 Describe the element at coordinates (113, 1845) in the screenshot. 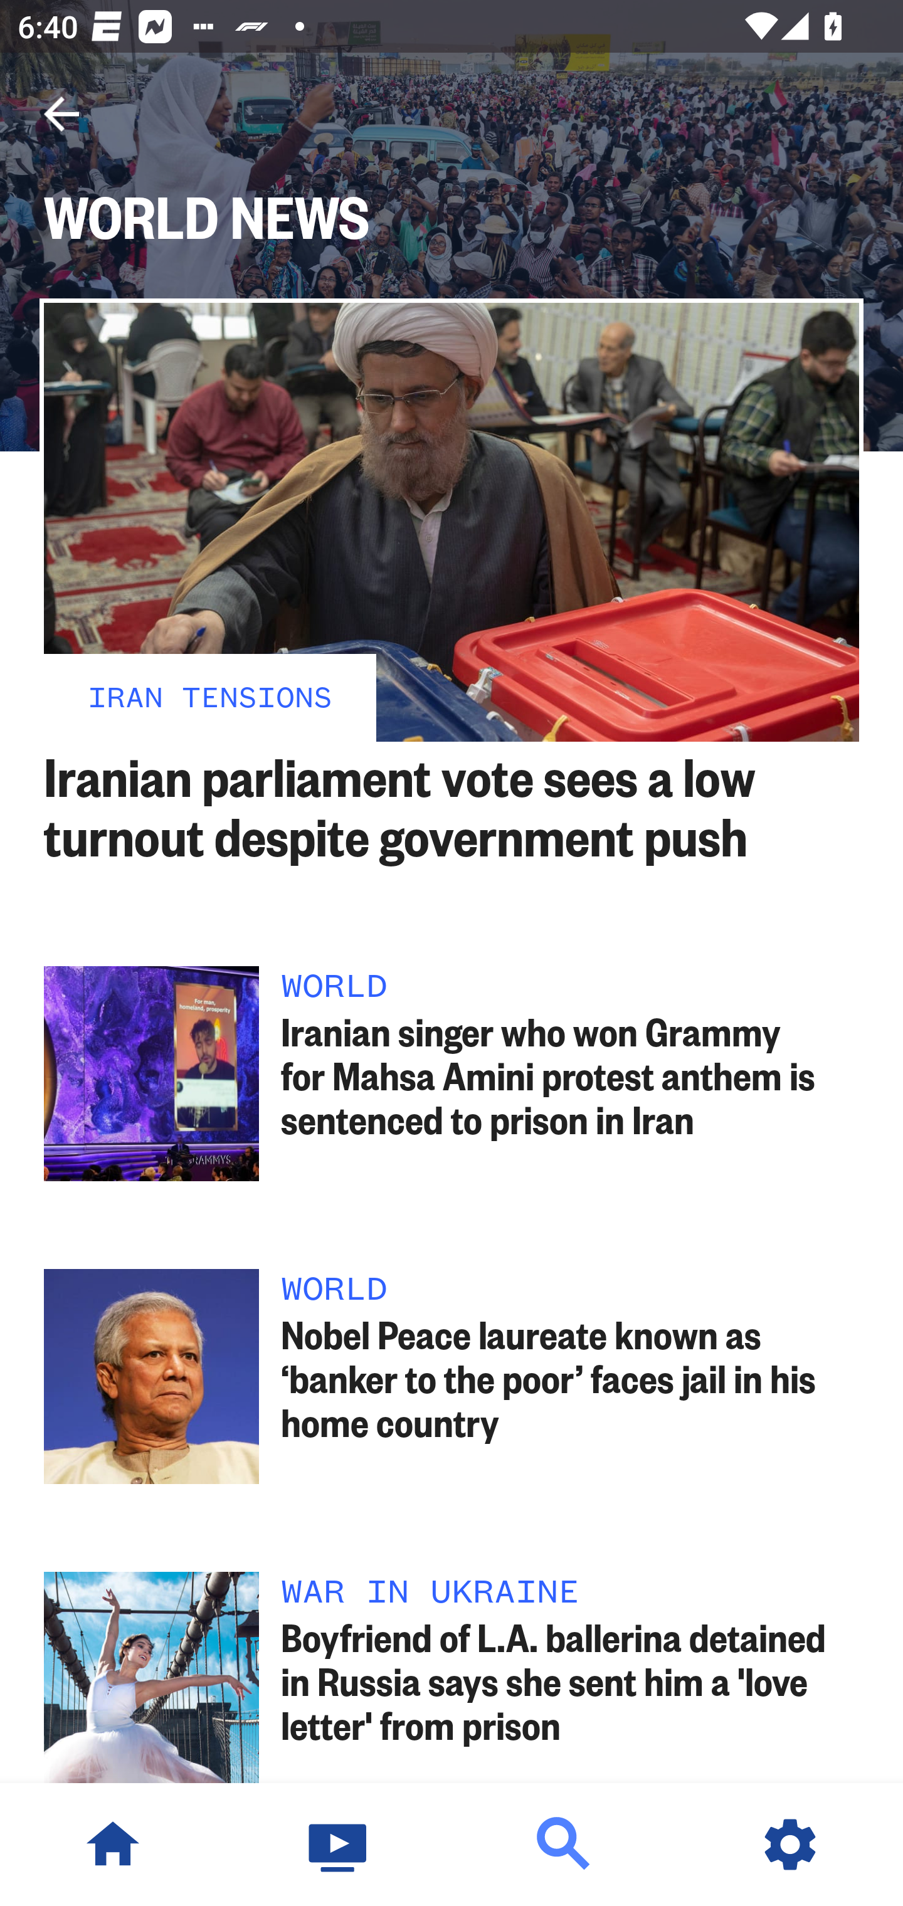

I see `NBC News Home` at that location.